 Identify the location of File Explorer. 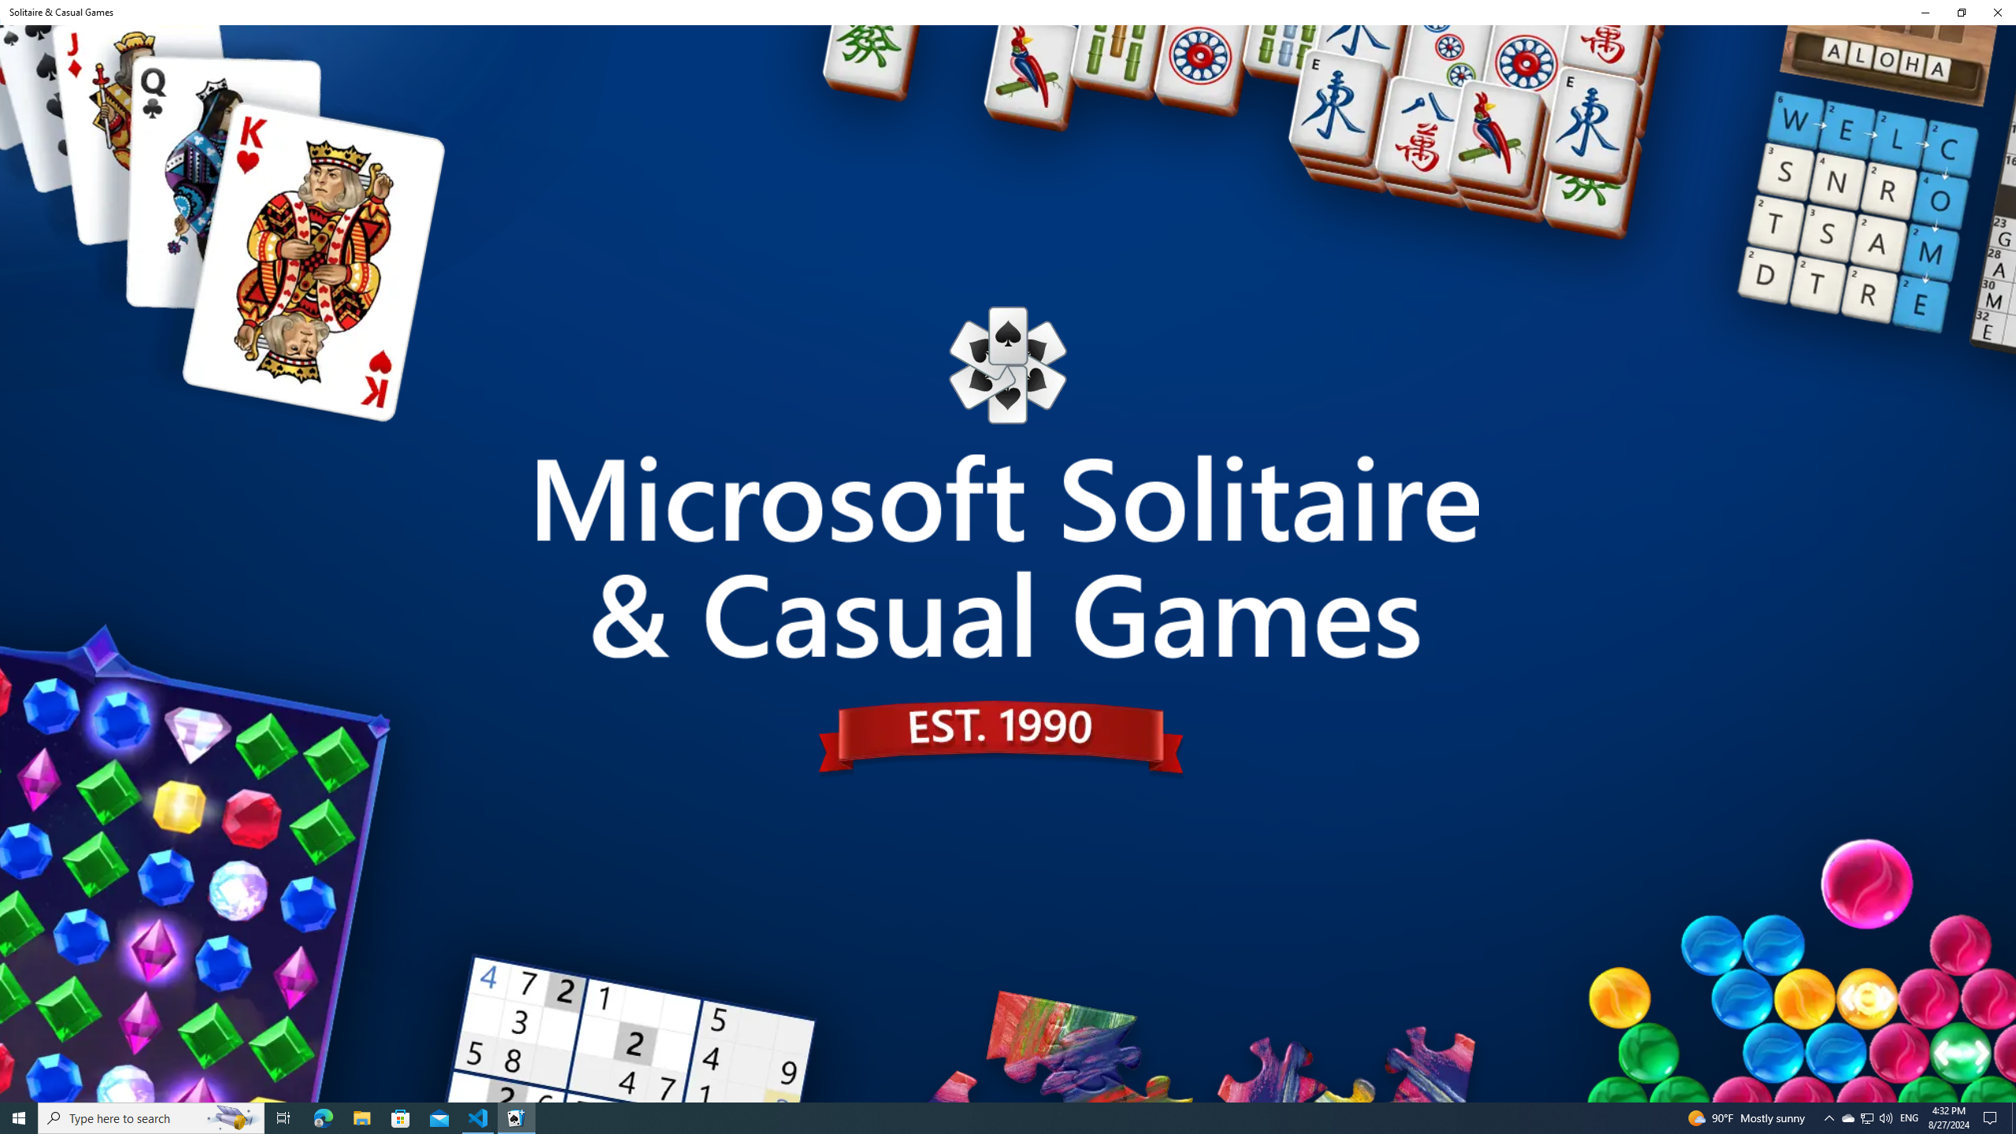
(361, 1118).